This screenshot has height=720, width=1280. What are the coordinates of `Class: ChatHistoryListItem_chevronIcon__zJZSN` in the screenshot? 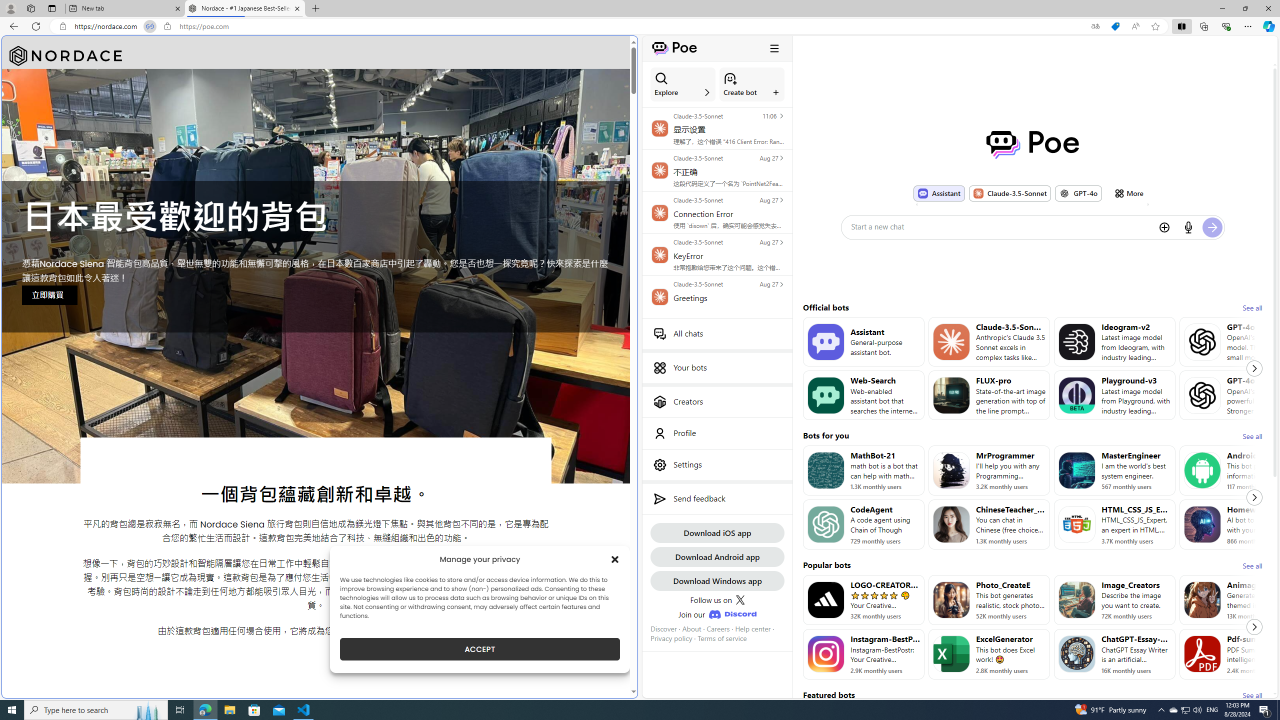 It's located at (781, 284).